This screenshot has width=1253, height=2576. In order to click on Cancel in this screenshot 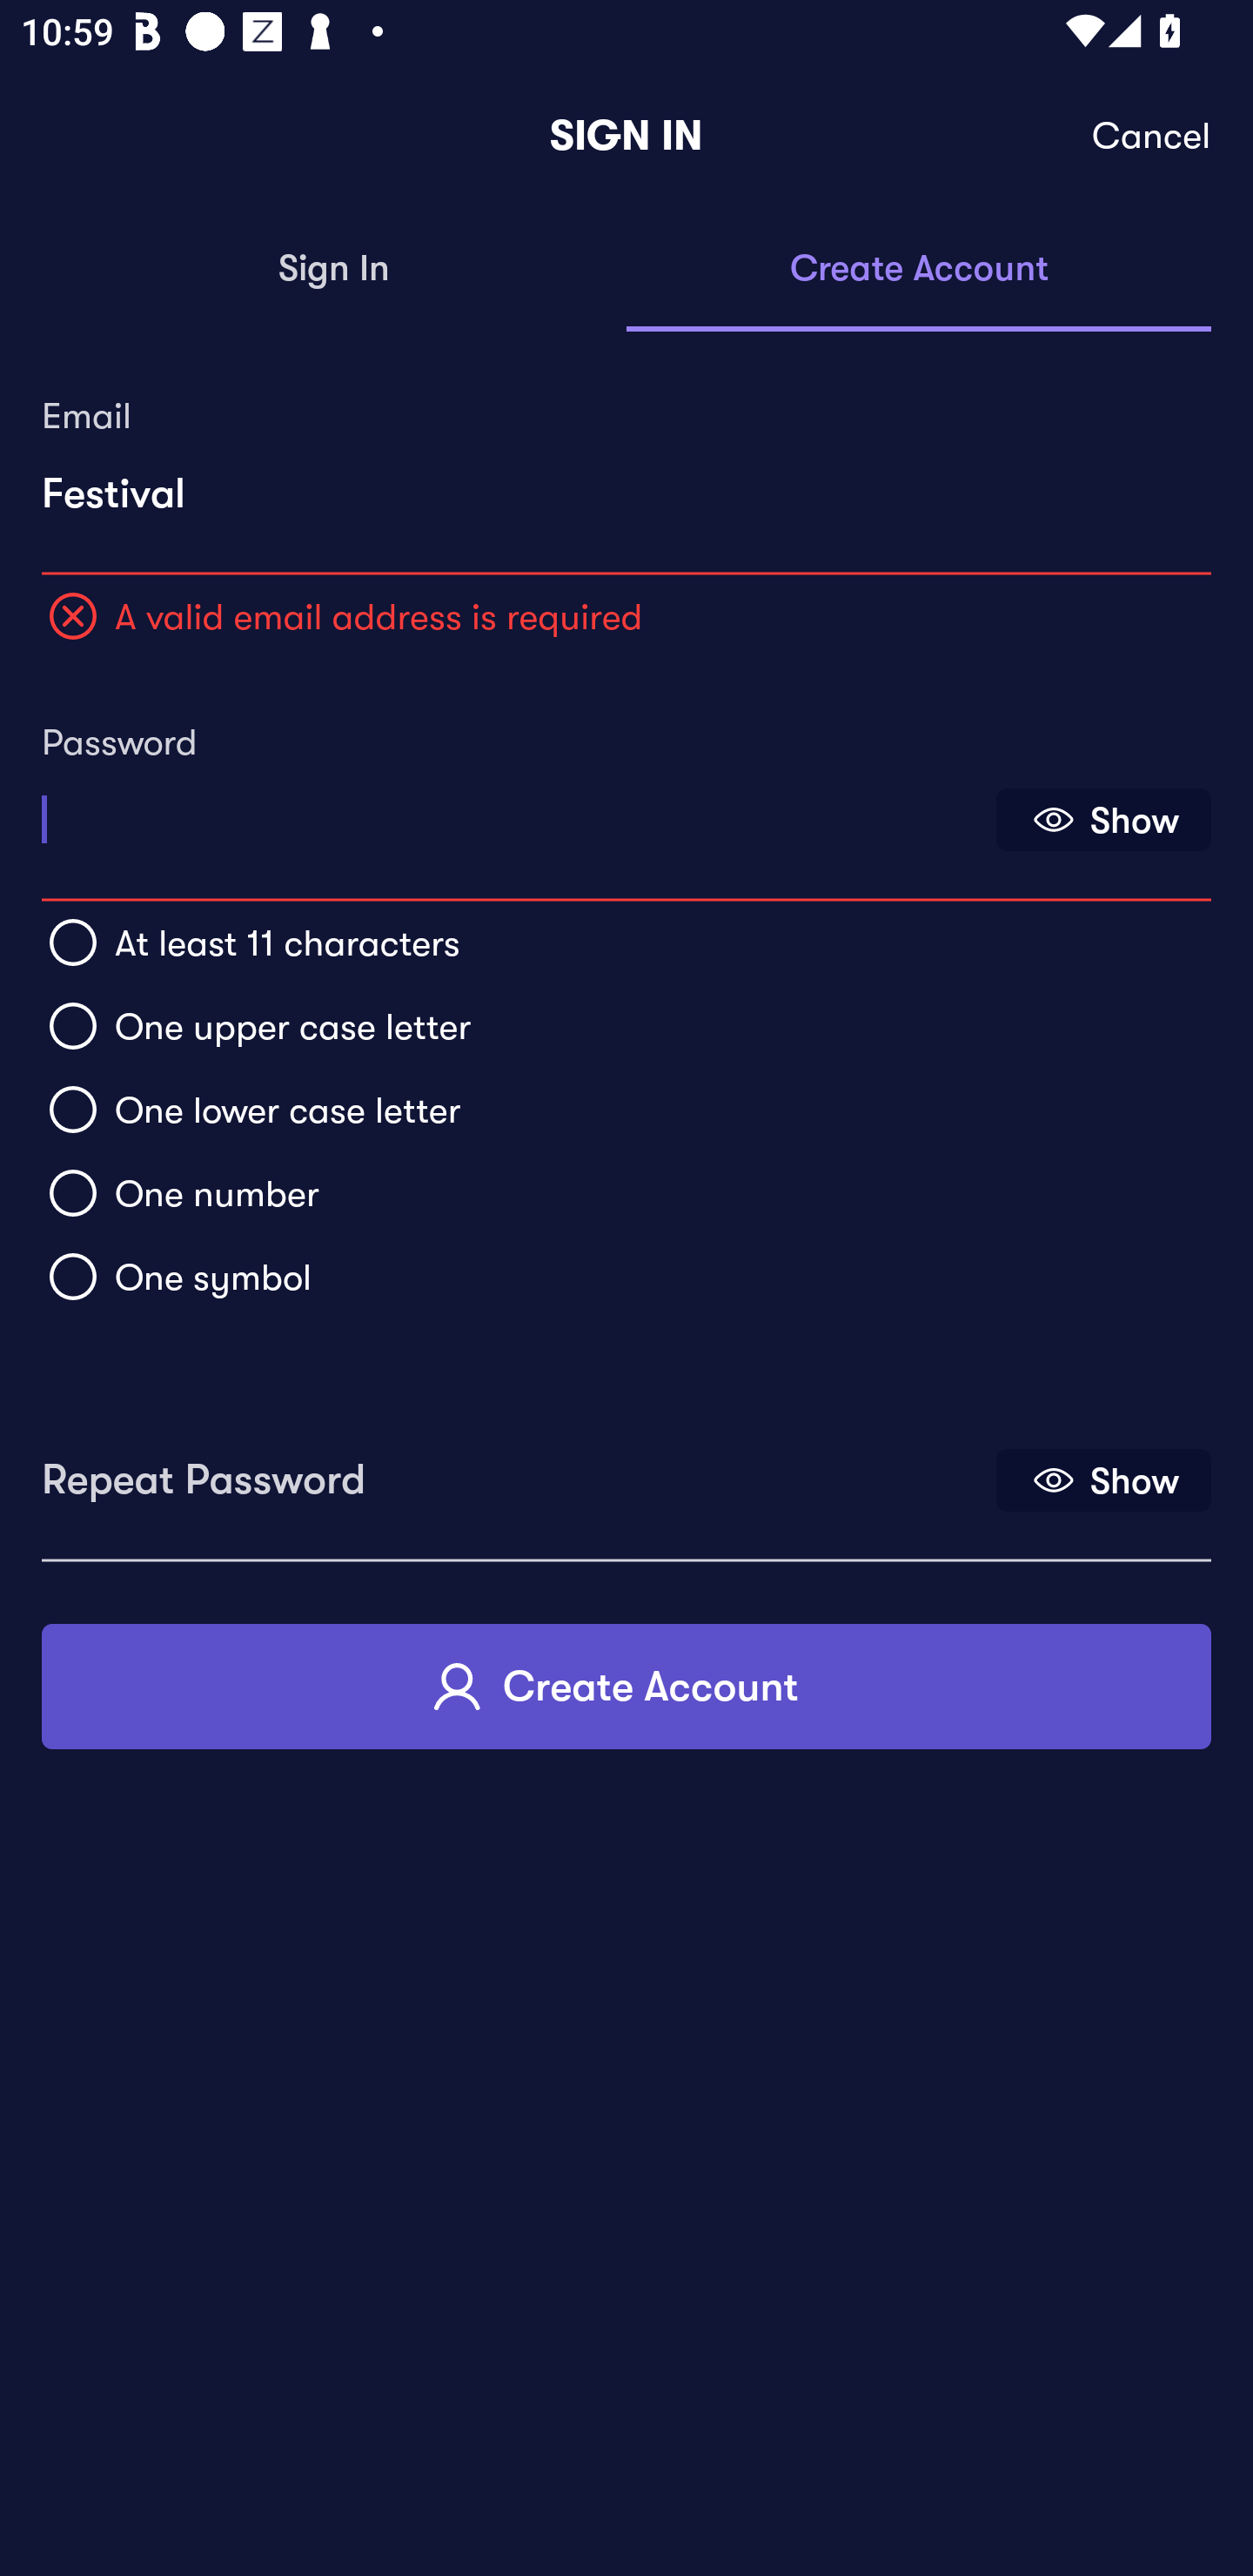, I will do `click(1152, 136)`.